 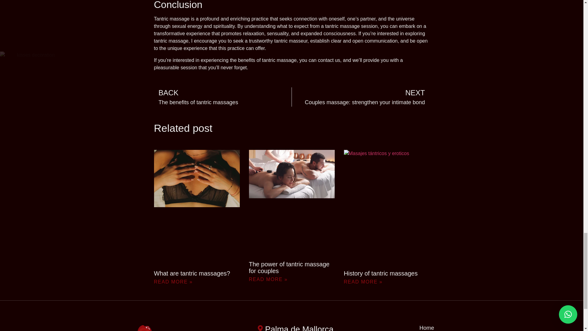 I want to click on What are tantric massages?, so click(x=222, y=97).